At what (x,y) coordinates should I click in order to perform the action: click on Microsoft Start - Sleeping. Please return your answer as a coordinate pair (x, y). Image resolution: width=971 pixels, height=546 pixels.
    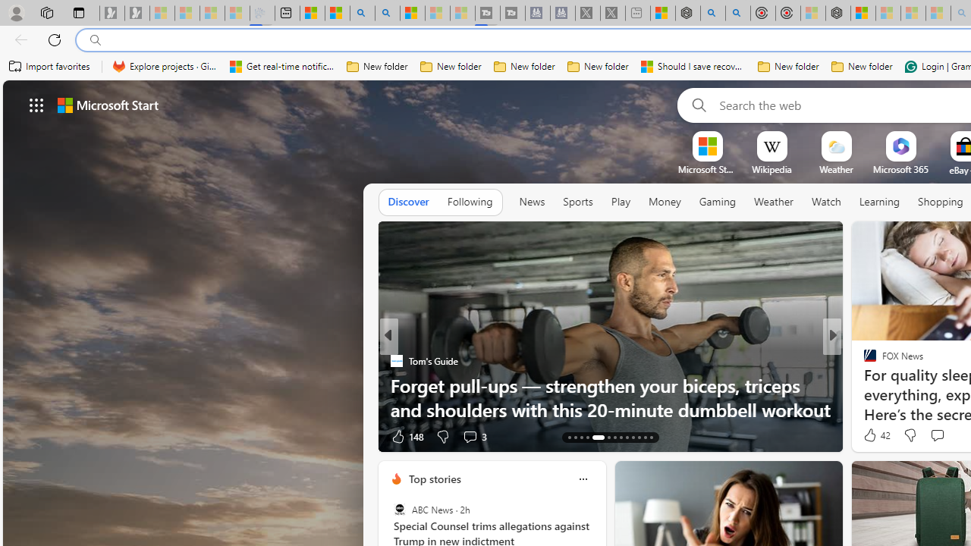
    Looking at the image, I should click on (437, 14).